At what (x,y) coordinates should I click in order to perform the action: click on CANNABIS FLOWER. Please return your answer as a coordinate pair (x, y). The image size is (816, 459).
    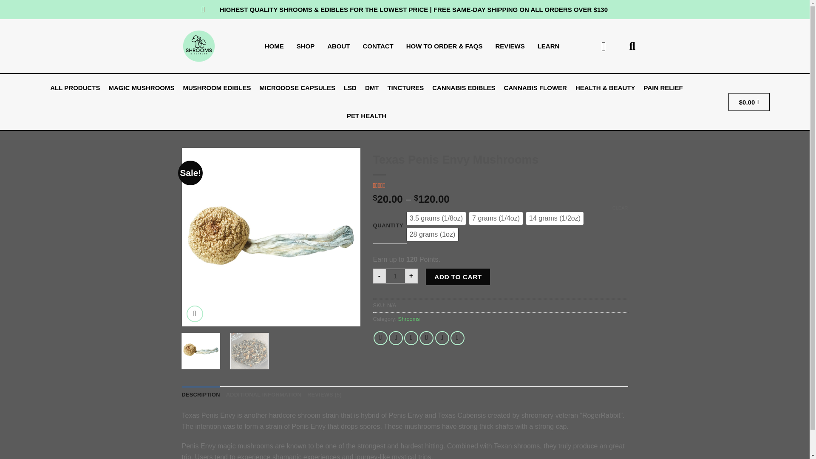
    Looking at the image, I should click on (535, 88).